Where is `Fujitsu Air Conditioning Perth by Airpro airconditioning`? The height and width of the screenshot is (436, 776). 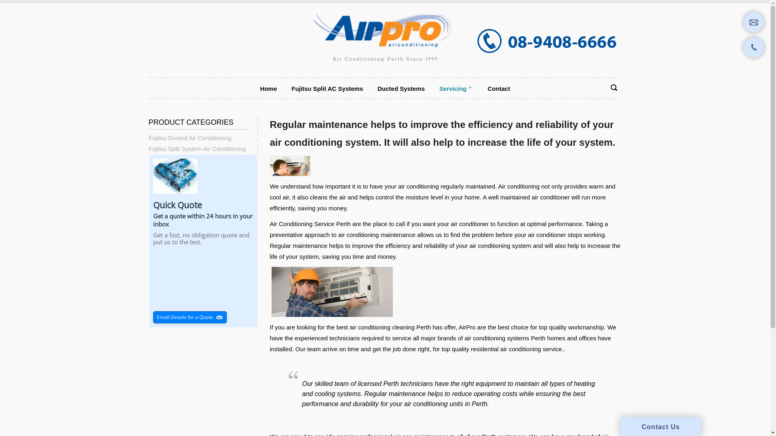 Fujitsu Air Conditioning Perth by Airpro airconditioning is located at coordinates (385, 29).